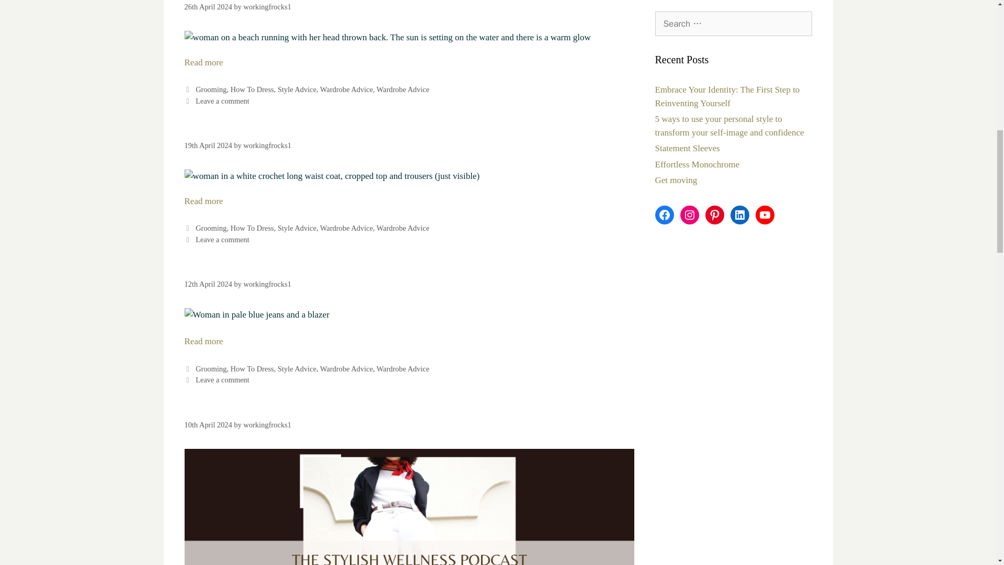  Describe the element at coordinates (203, 201) in the screenshot. I see `Crochet` at that location.